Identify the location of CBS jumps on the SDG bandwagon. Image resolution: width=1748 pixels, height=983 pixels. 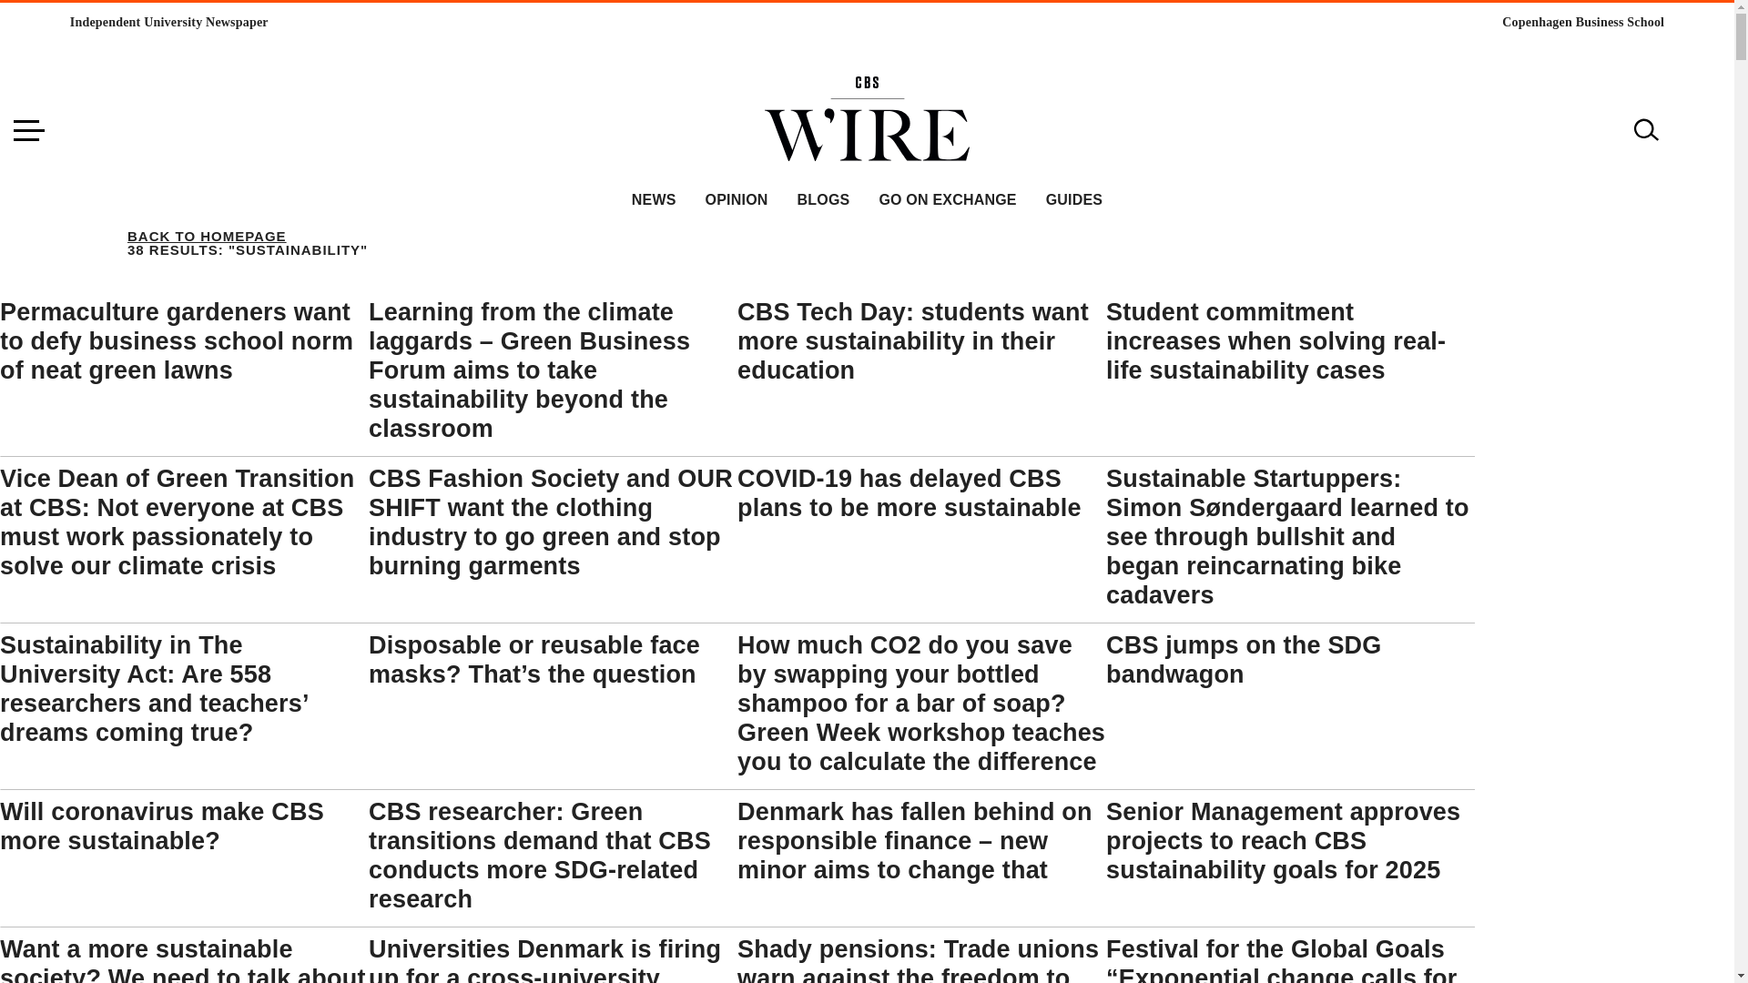
(1244, 660).